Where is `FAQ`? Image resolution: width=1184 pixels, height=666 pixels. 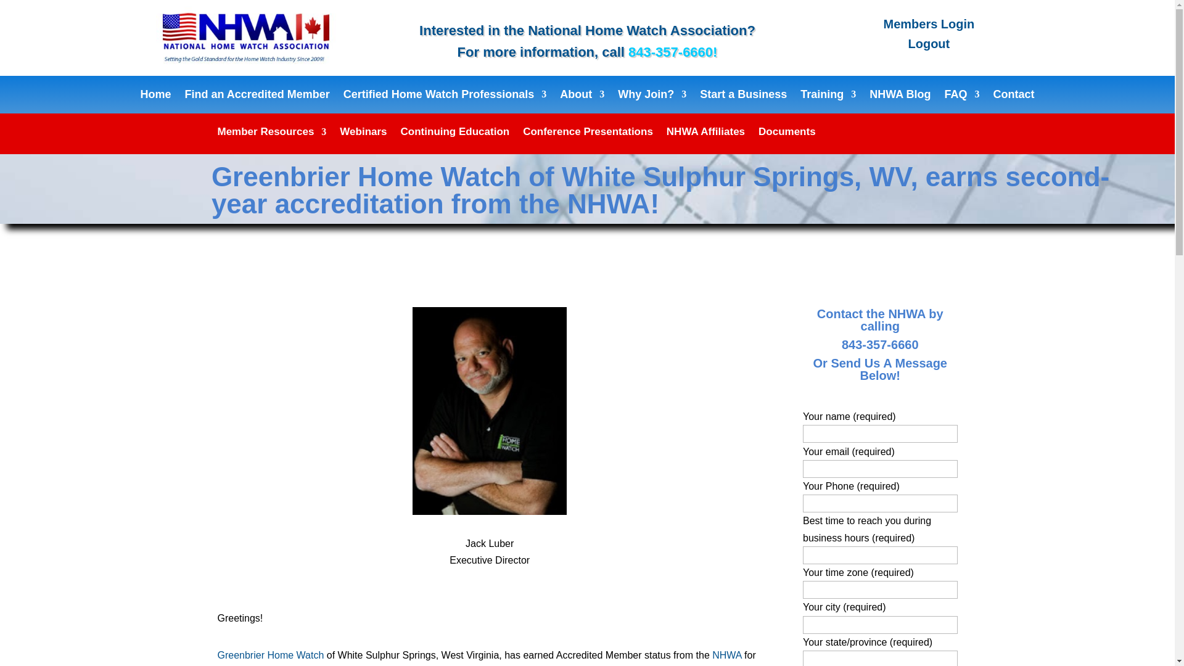
FAQ is located at coordinates (962, 96).